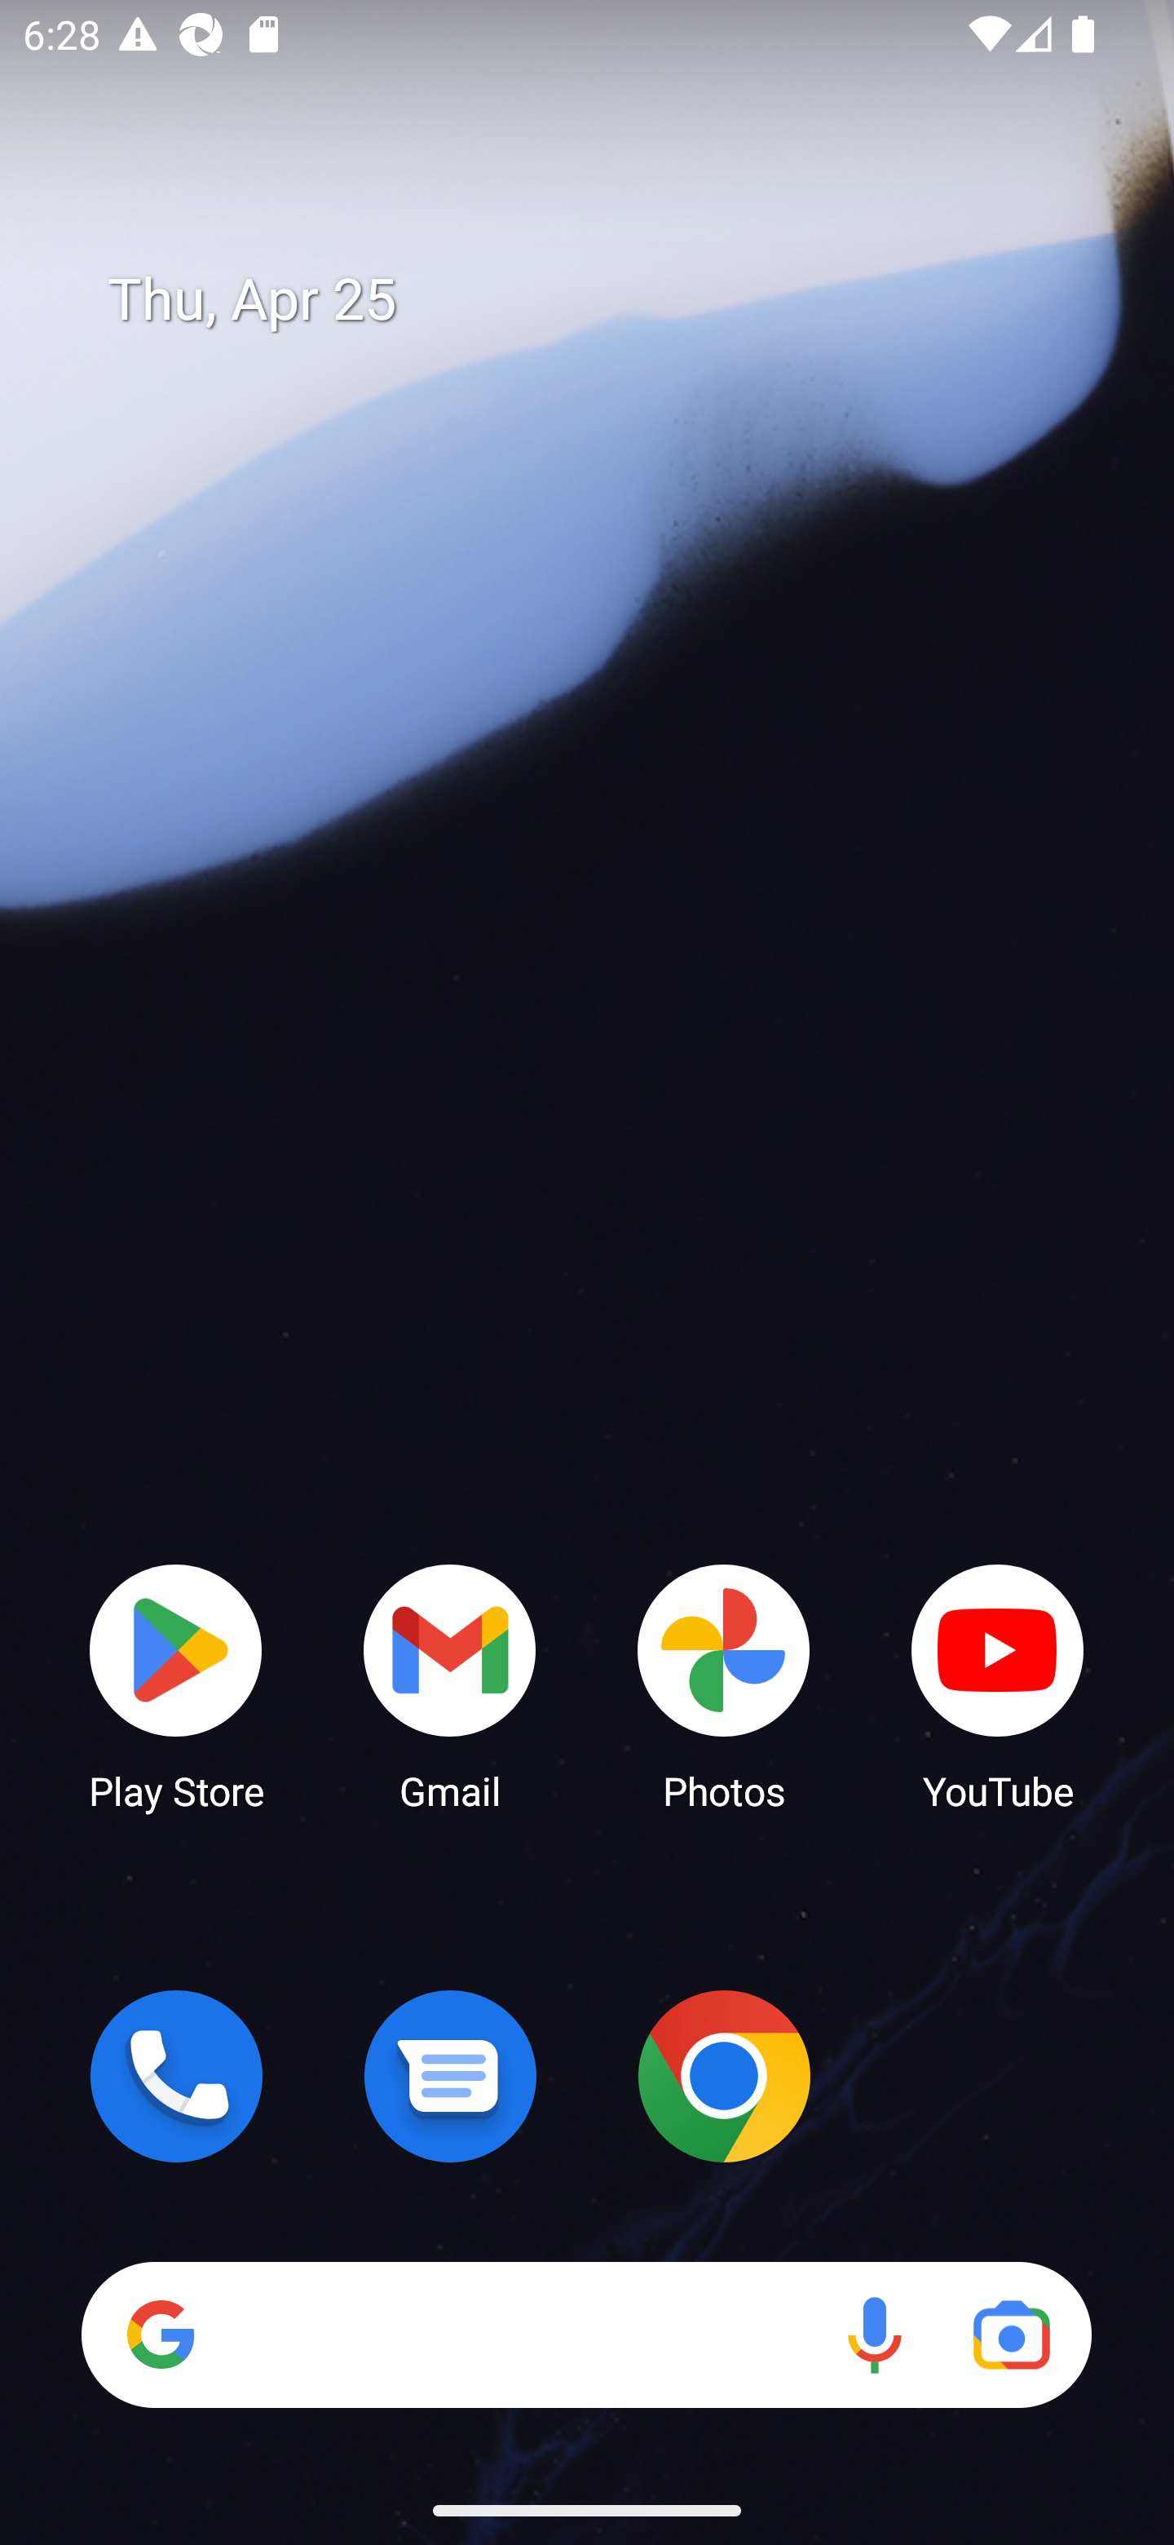 The width and height of the screenshot is (1174, 2545). What do you see at coordinates (724, 2076) in the screenshot?
I see `Chrome` at bounding box center [724, 2076].